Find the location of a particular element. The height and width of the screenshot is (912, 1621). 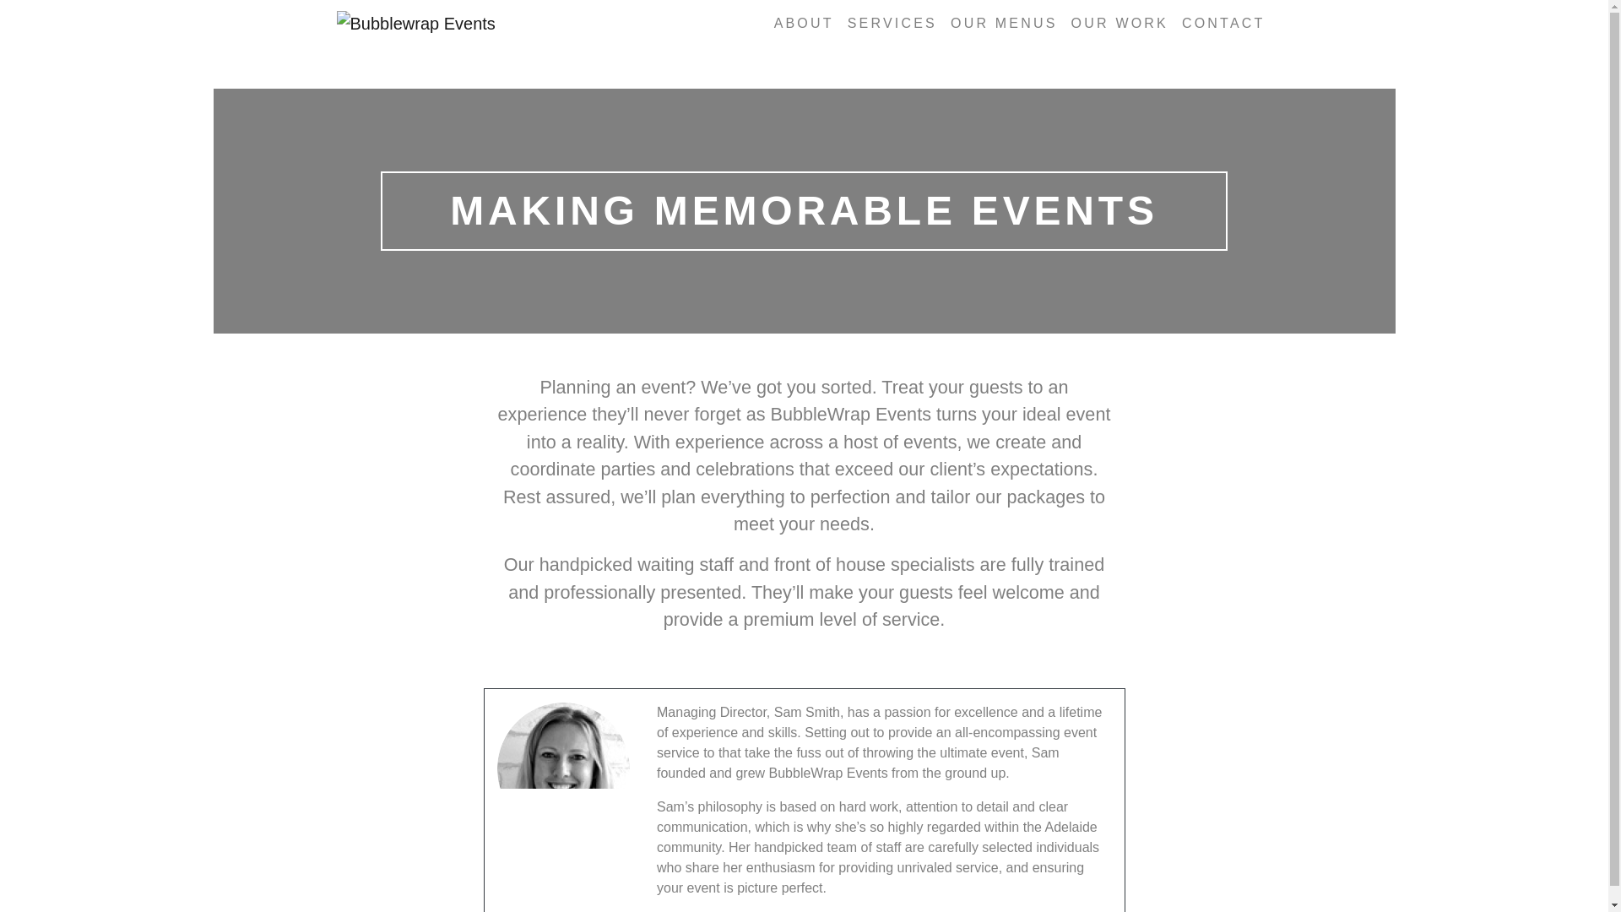

CONTACT is located at coordinates (1224, 23).